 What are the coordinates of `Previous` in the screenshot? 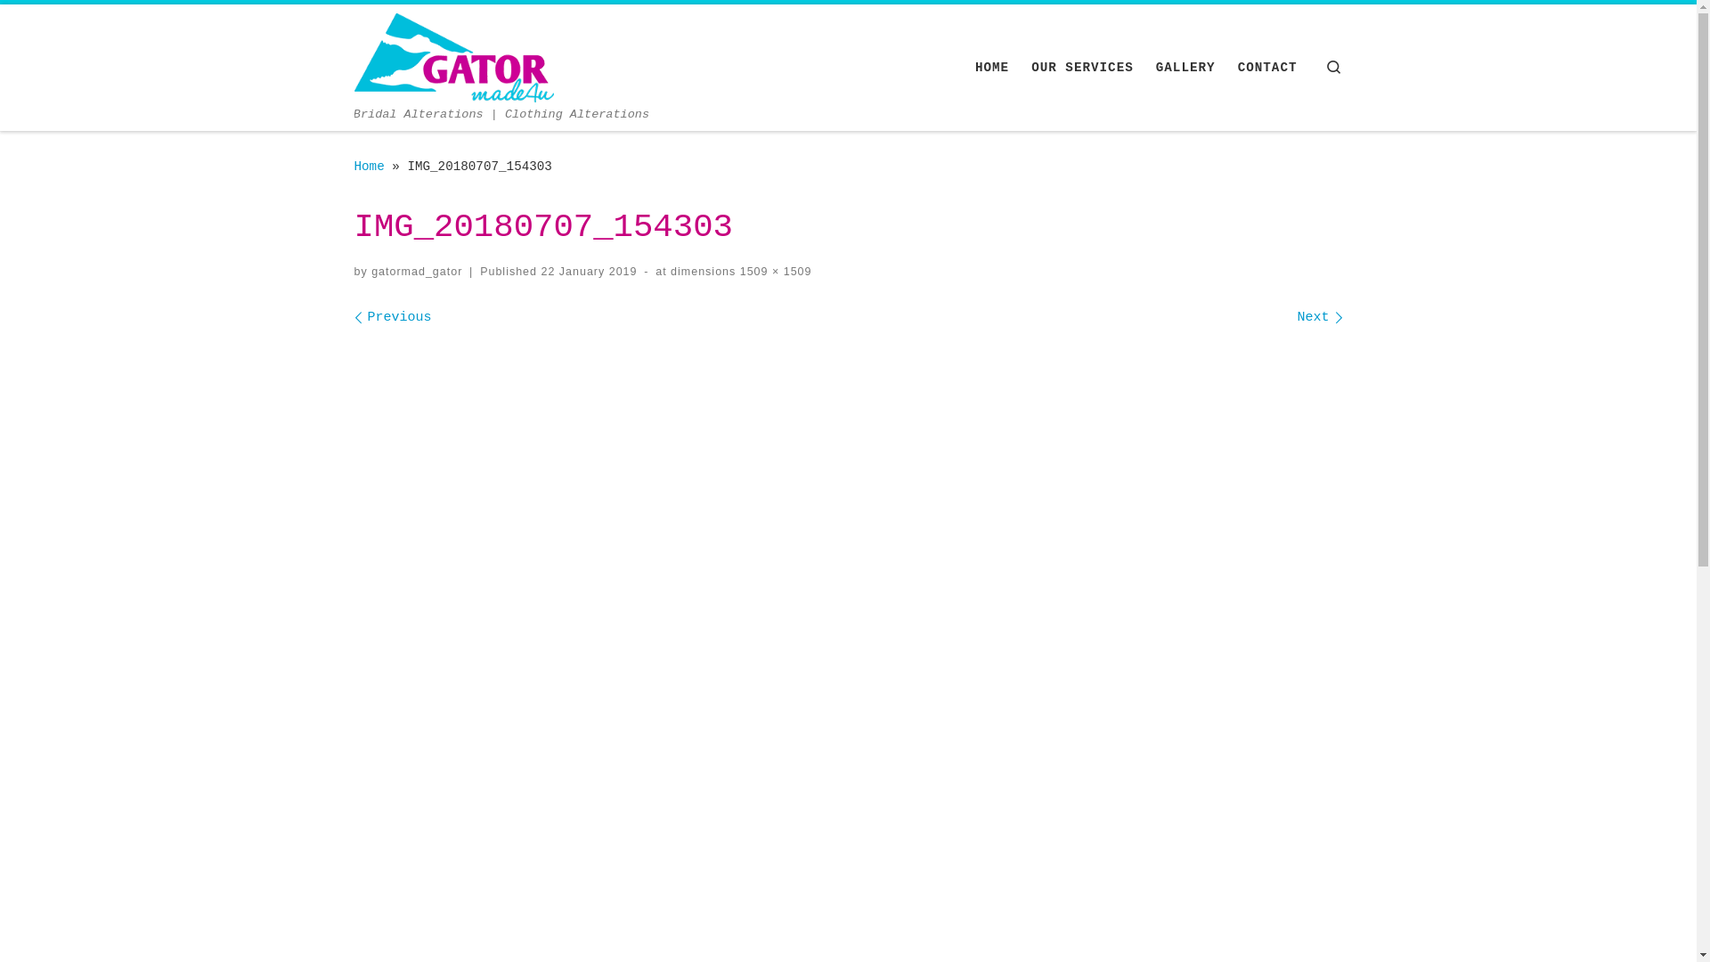 It's located at (394, 317).